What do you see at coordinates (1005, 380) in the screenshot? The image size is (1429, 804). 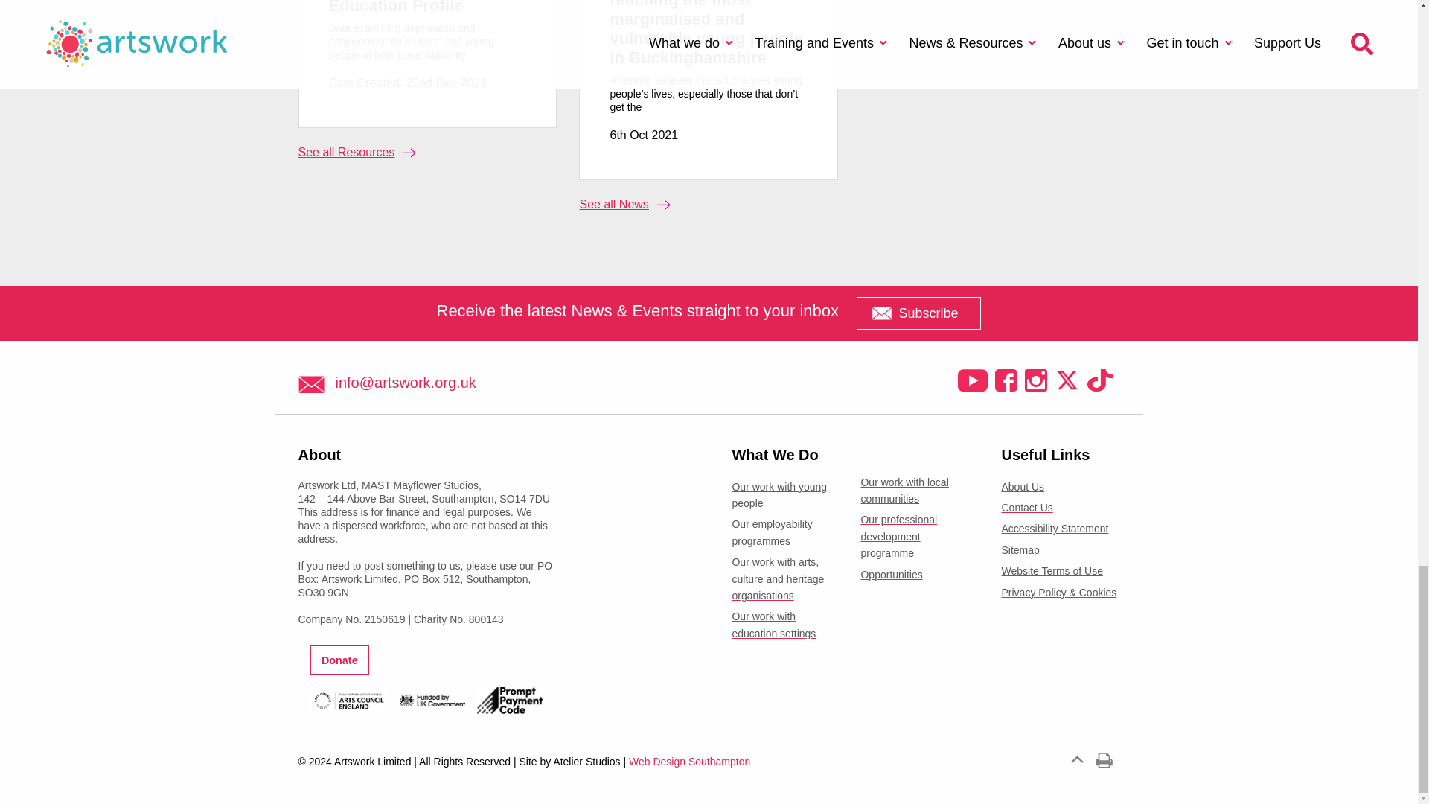 I see `Twitter` at bounding box center [1005, 380].